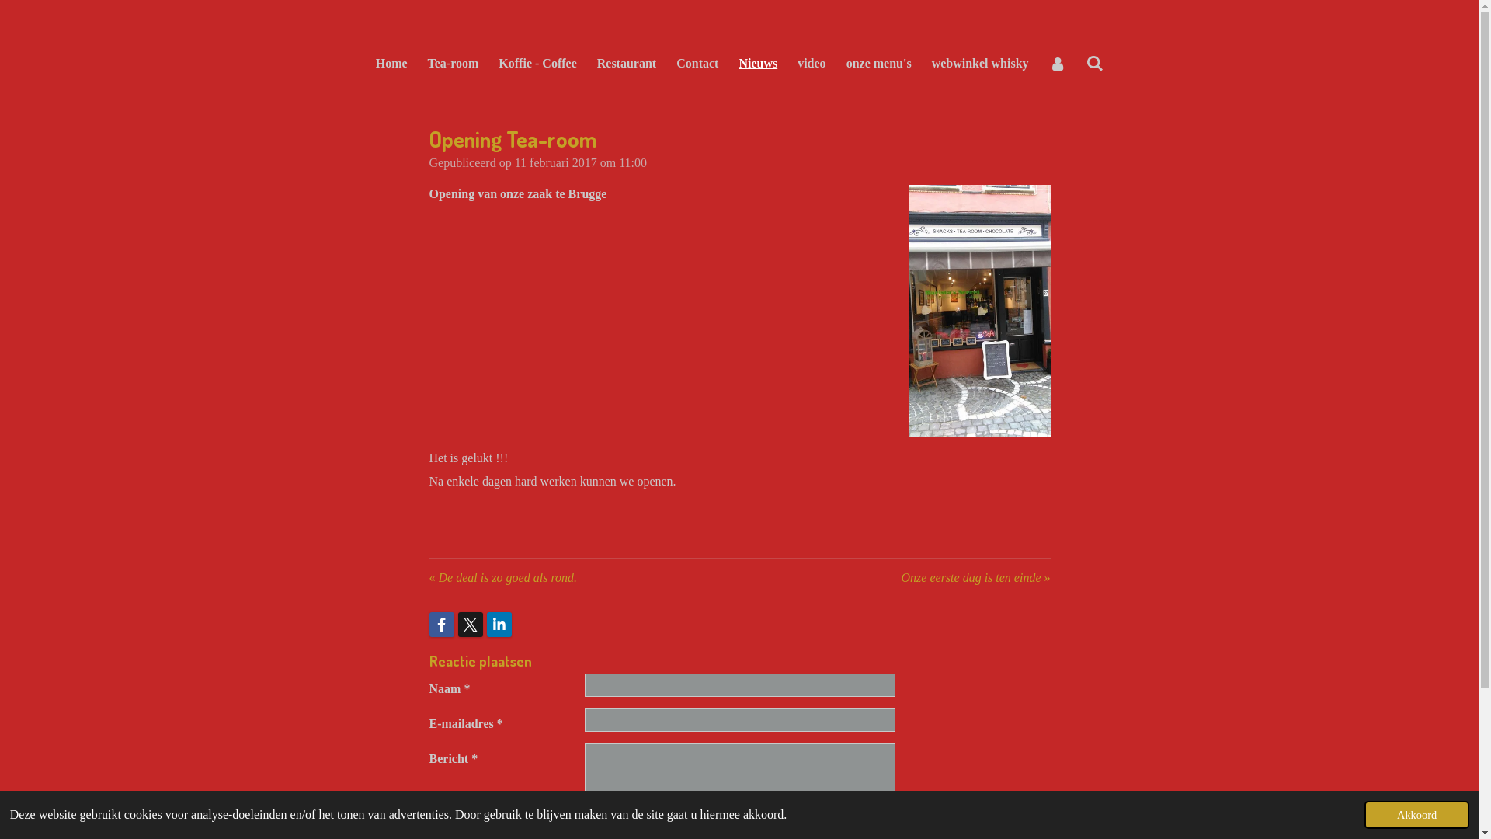  What do you see at coordinates (811, 64) in the screenshot?
I see `video` at bounding box center [811, 64].